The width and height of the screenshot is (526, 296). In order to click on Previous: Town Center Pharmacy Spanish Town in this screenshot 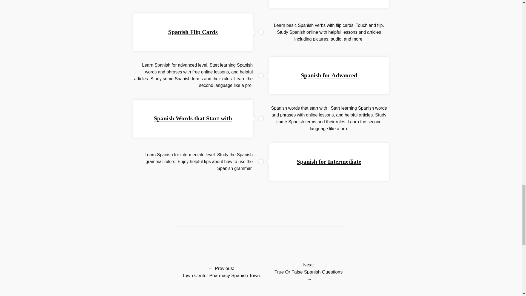, I will do `click(221, 272)`.